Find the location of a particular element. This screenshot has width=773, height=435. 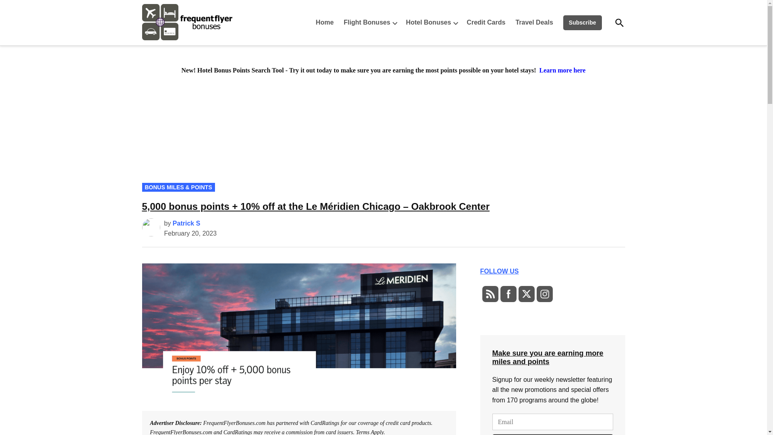

Instagram is located at coordinates (544, 294).